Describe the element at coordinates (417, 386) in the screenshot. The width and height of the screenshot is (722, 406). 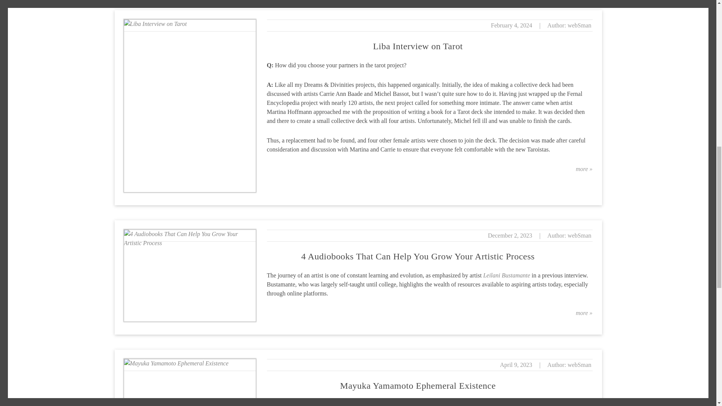
I see `Mayuka Yamamoto Ephemeral Existence` at that location.